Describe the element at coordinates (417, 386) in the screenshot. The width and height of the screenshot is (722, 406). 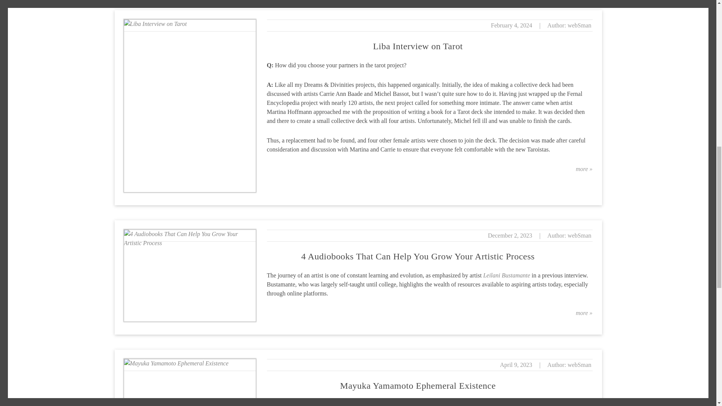
I see `Mayuka Yamamoto Ephemeral Existence` at that location.